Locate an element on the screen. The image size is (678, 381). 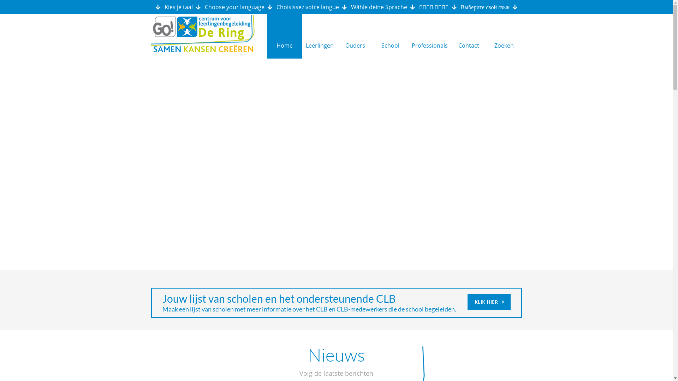
Beheer uw cookies is located at coordinates (348, 367).